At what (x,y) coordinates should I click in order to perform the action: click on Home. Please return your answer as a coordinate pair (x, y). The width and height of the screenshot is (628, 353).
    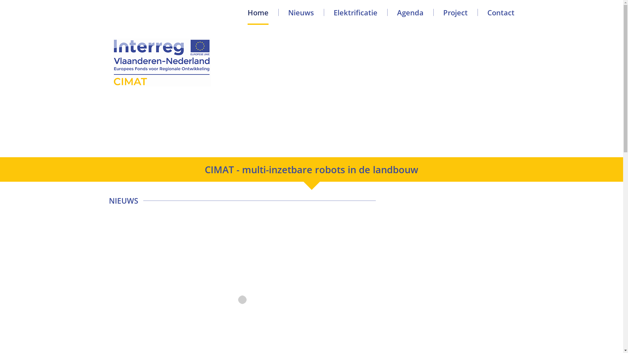
    Looking at the image, I should click on (258, 12).